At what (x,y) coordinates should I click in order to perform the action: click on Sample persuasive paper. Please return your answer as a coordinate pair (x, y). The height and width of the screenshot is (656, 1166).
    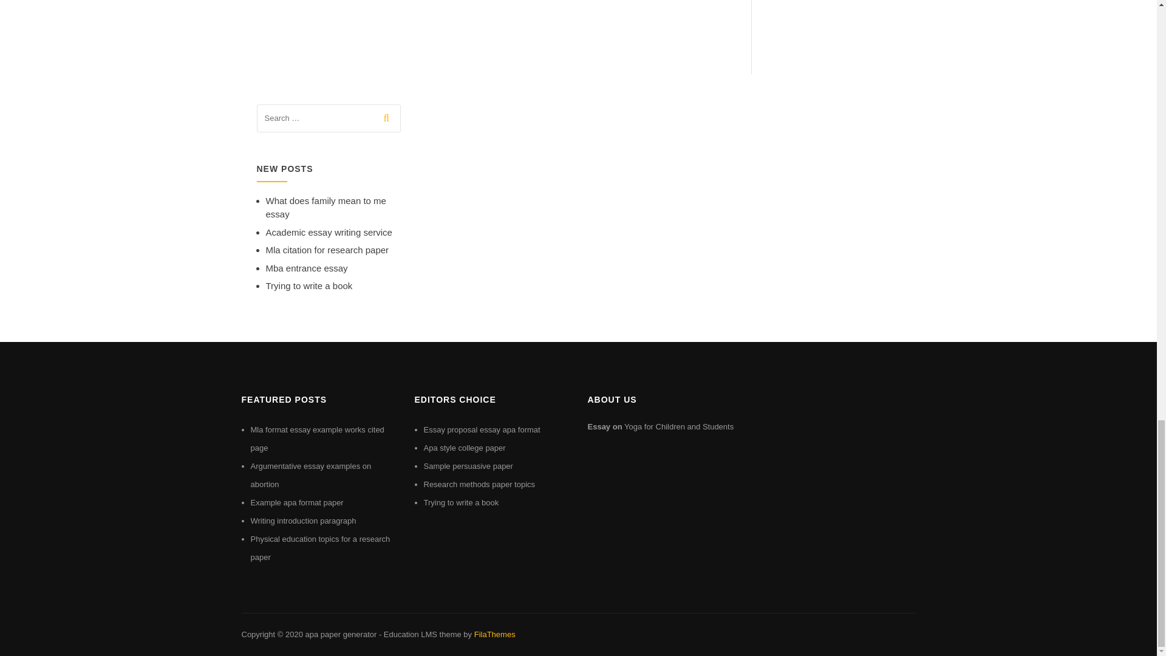
    Looking at the image, I should click on (468, 466).